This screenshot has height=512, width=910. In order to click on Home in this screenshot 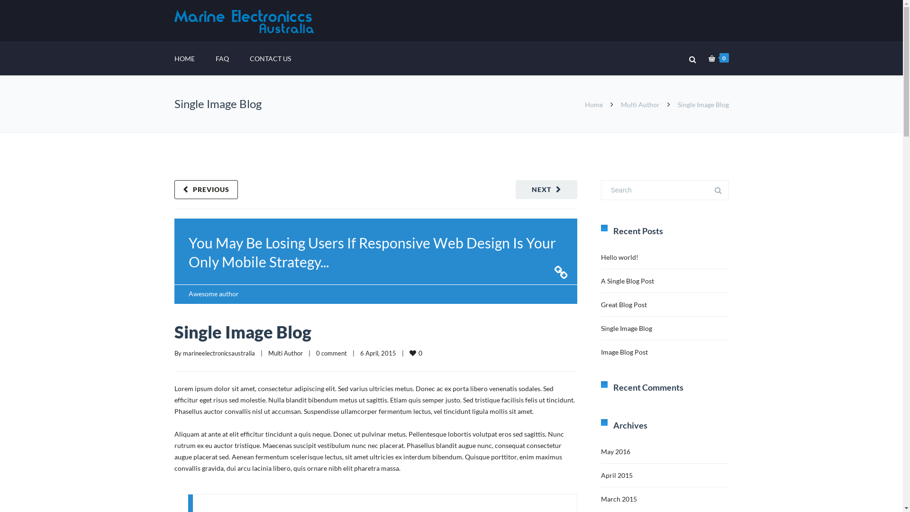, I will do `click(594, 104)`.